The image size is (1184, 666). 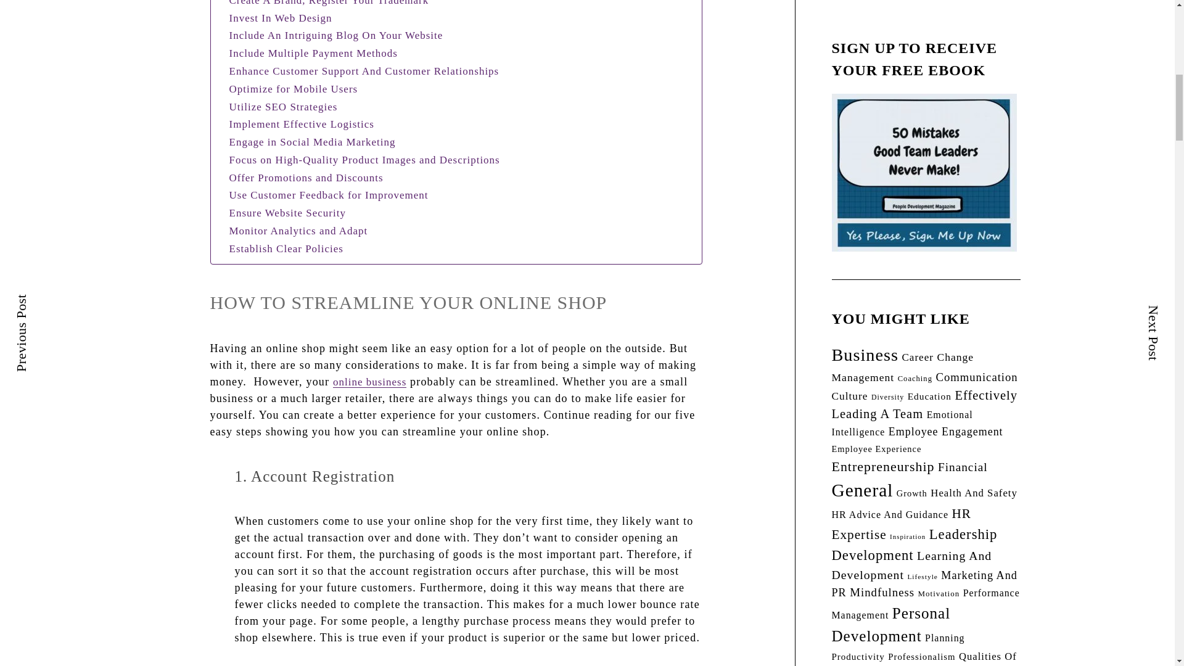 I want to click on Enhance Customer Support And Customer Relationships, so click(x=364, y=70).